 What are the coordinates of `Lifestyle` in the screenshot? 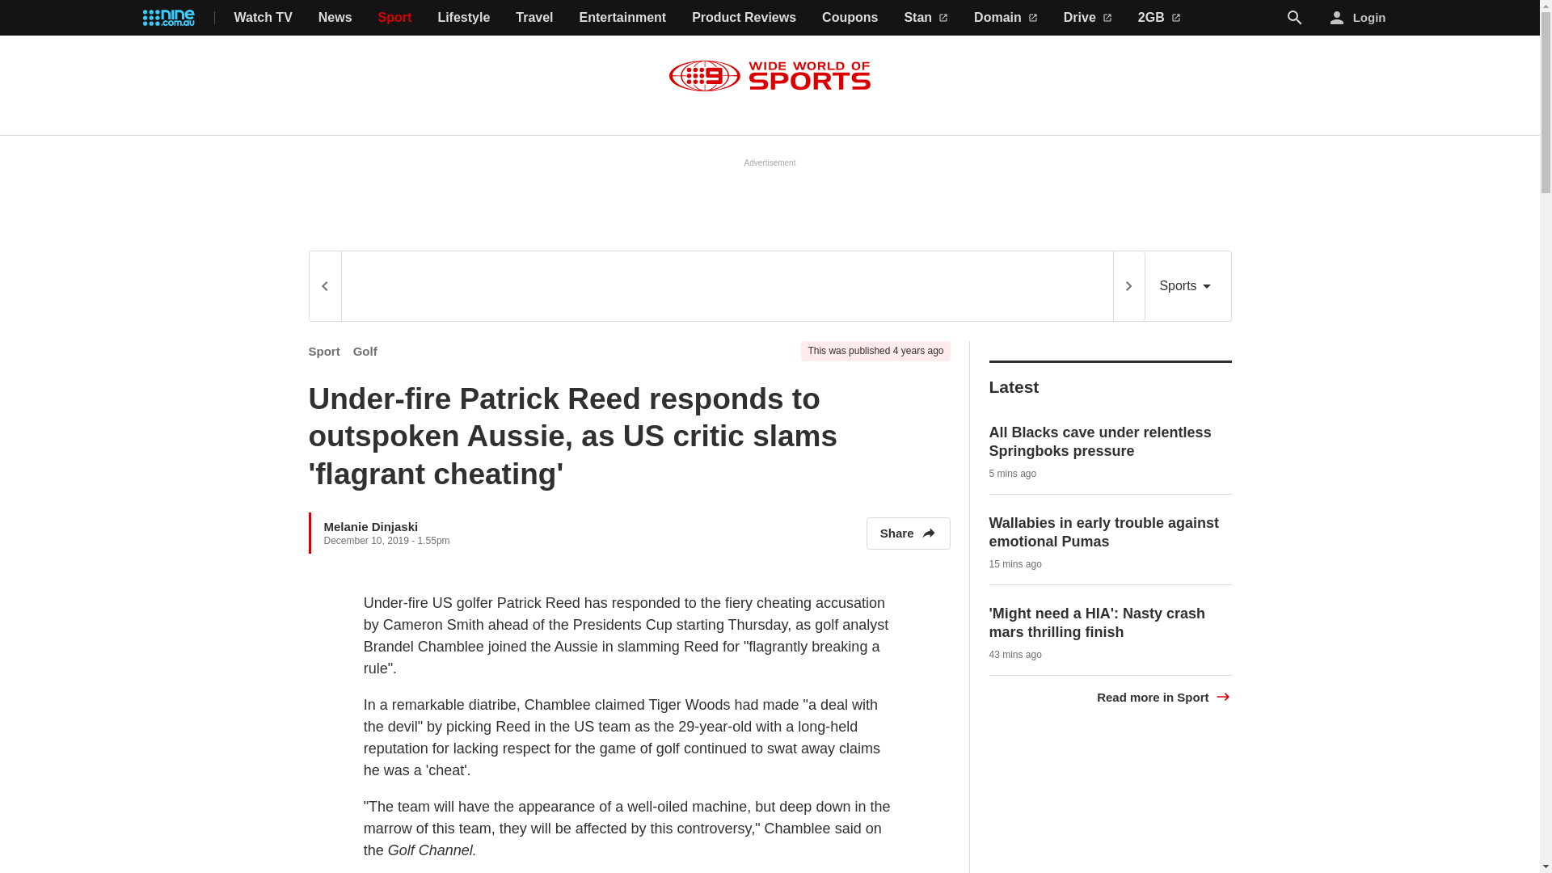 It's located at (464, 18).